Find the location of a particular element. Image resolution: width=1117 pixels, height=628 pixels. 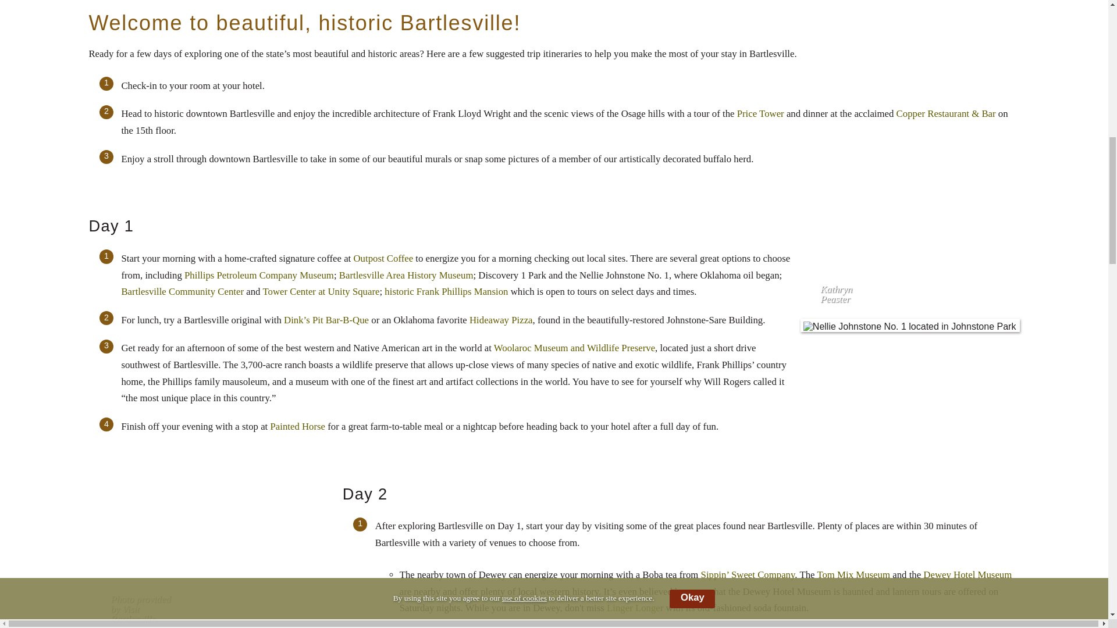

Visit the Frank Phillips Home website is located at coordinates (446, 291).